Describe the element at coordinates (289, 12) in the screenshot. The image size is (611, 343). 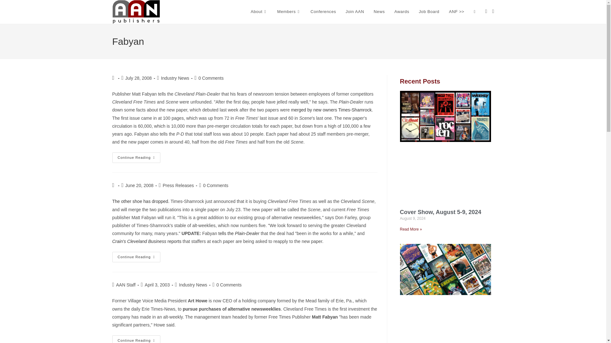
I see `Members` at that location.